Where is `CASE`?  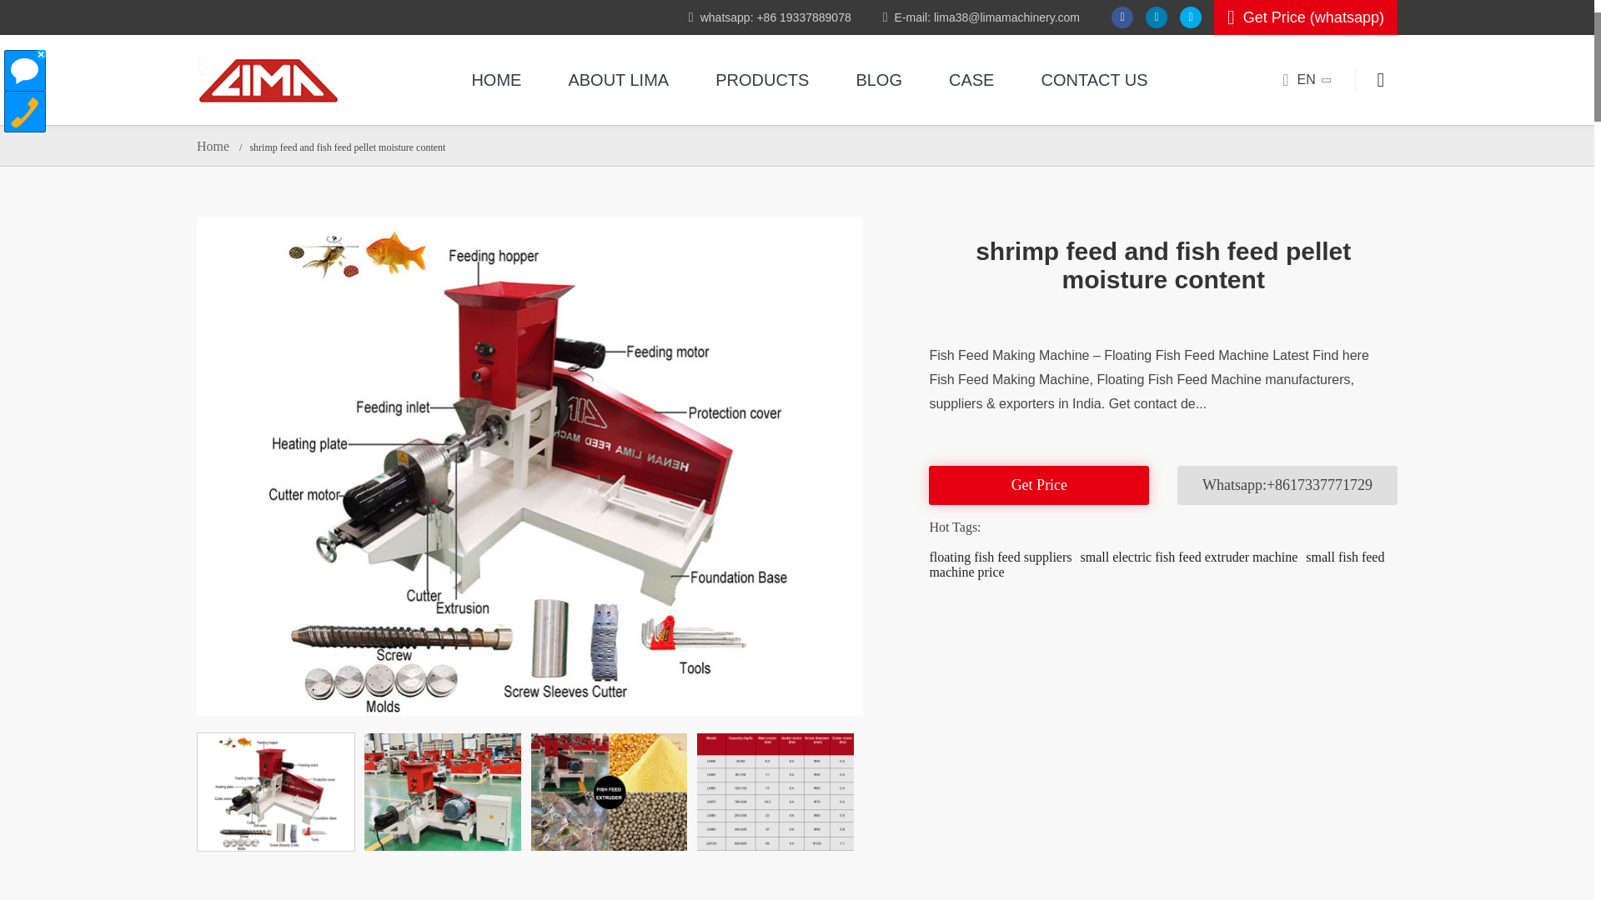
CASE is located at coordinates (971, 80).